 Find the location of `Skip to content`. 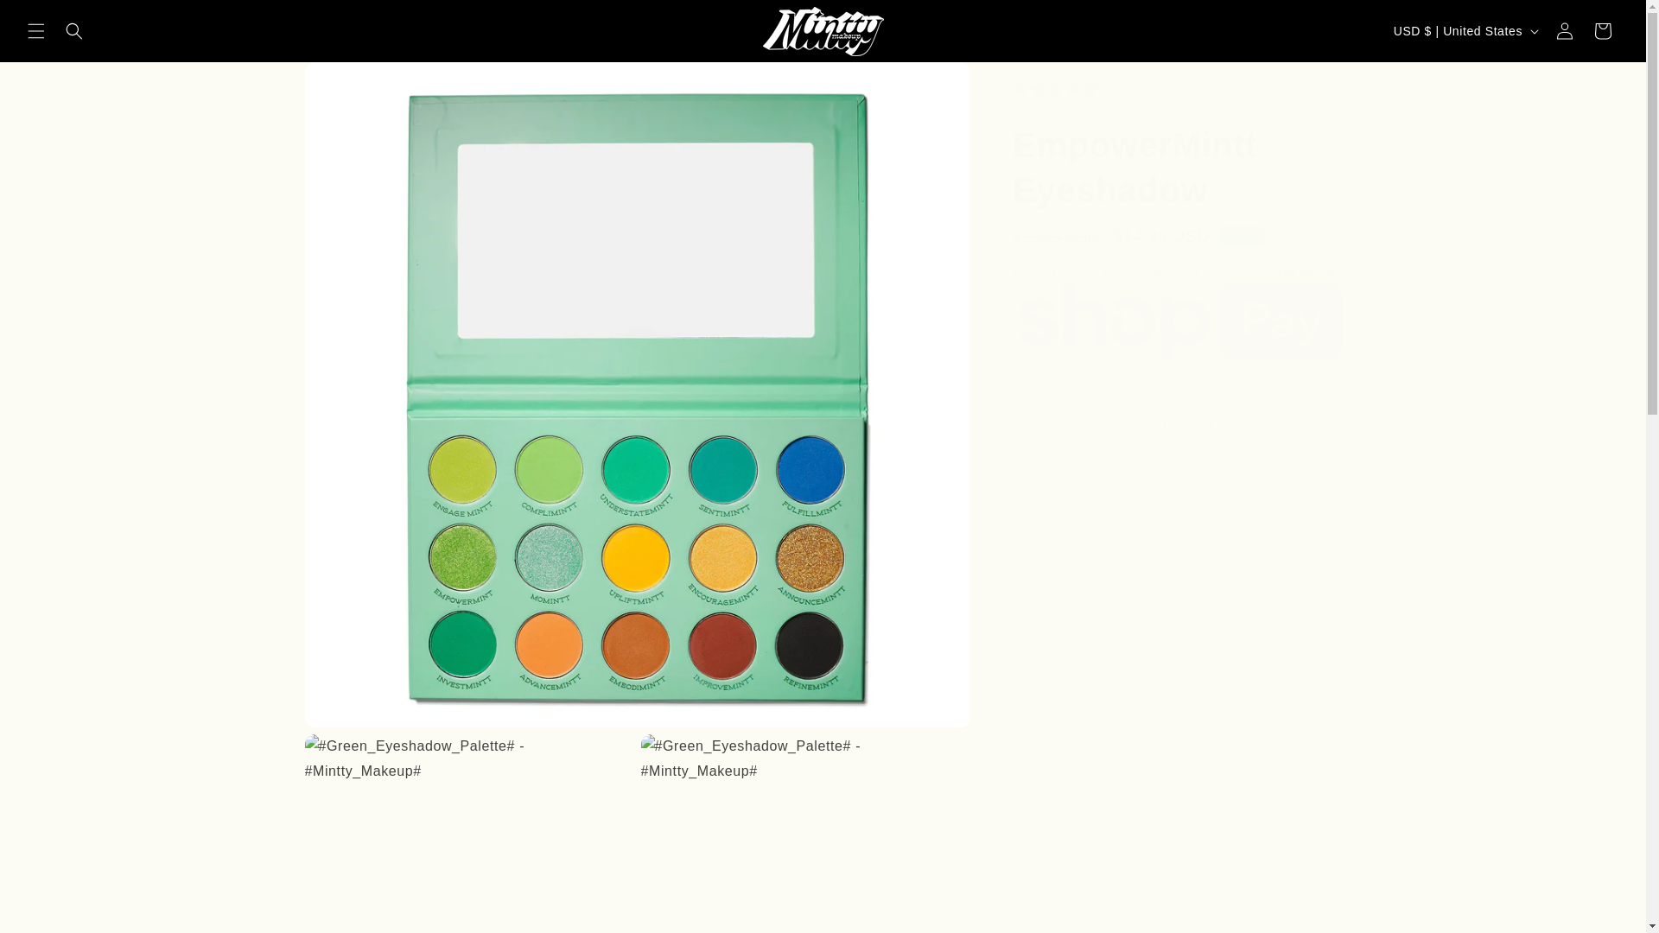

Skip to content is located at coordinates (52, 20).